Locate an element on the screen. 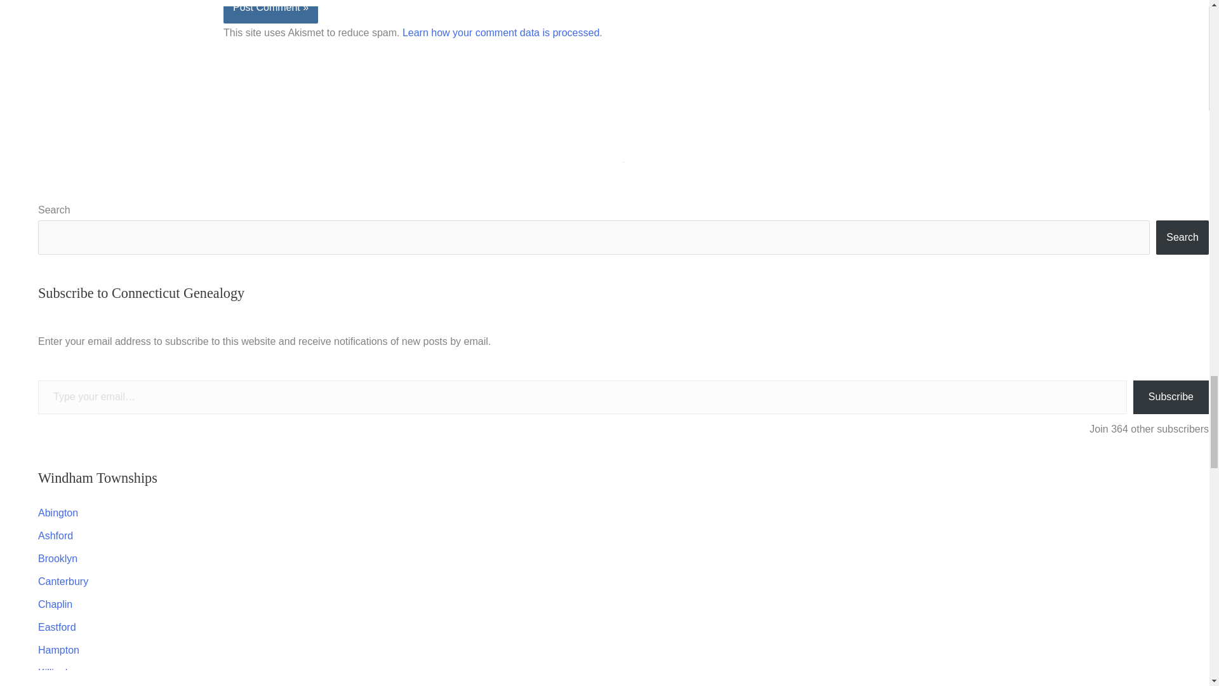 The image size is (1219, 686). Eastford is located at coordinates (57, 626).